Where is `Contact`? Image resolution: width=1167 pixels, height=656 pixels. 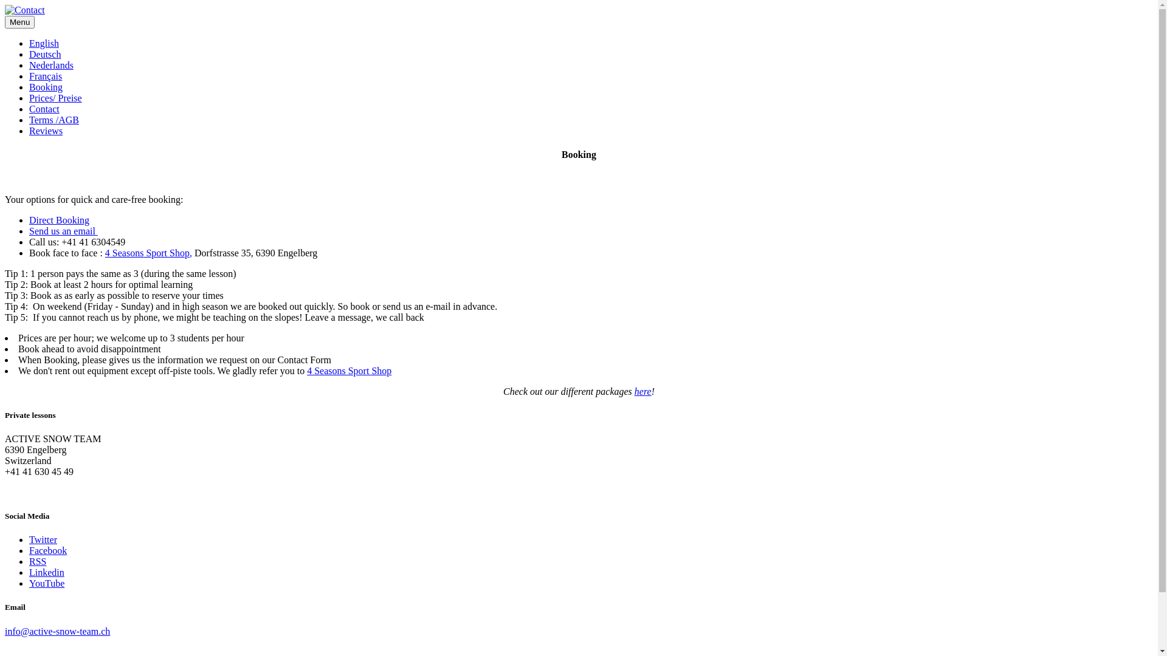 Contact is located at coordinates (44, 109).